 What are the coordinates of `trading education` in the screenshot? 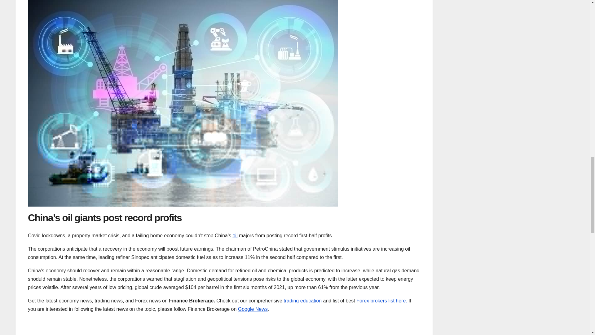 It's located at (302, 301).